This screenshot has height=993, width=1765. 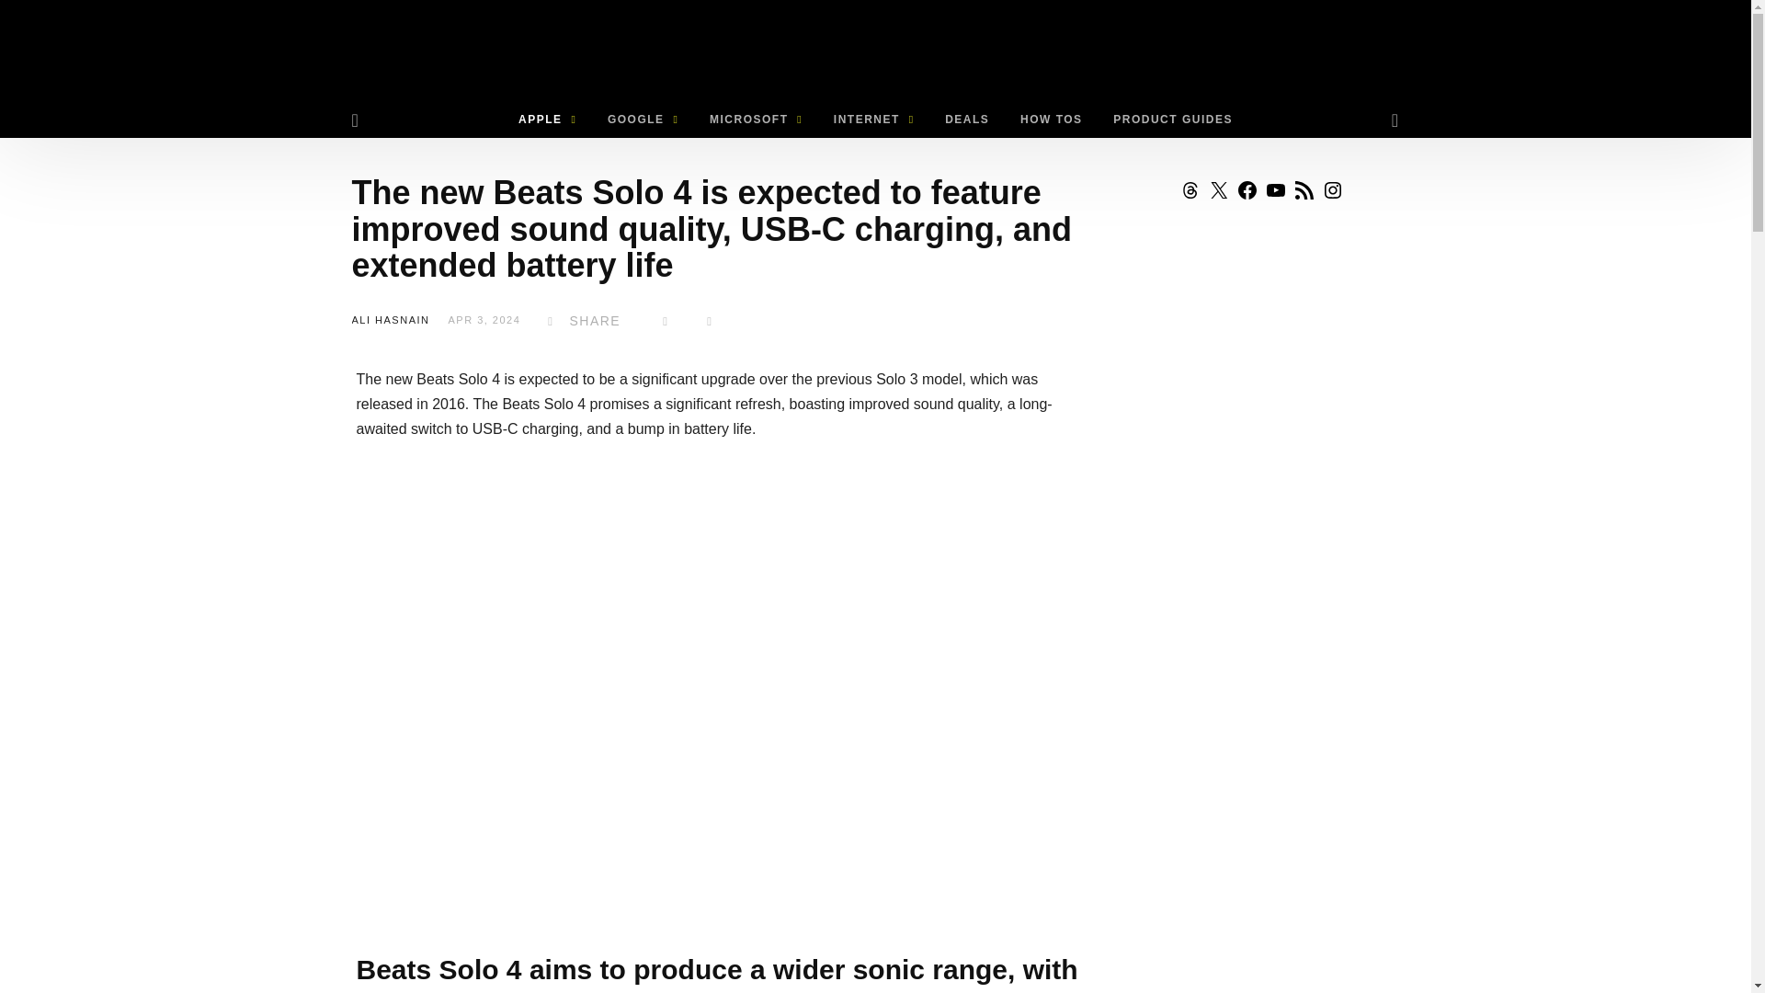 I want to click on DEALS, so click(x=967, y=120).